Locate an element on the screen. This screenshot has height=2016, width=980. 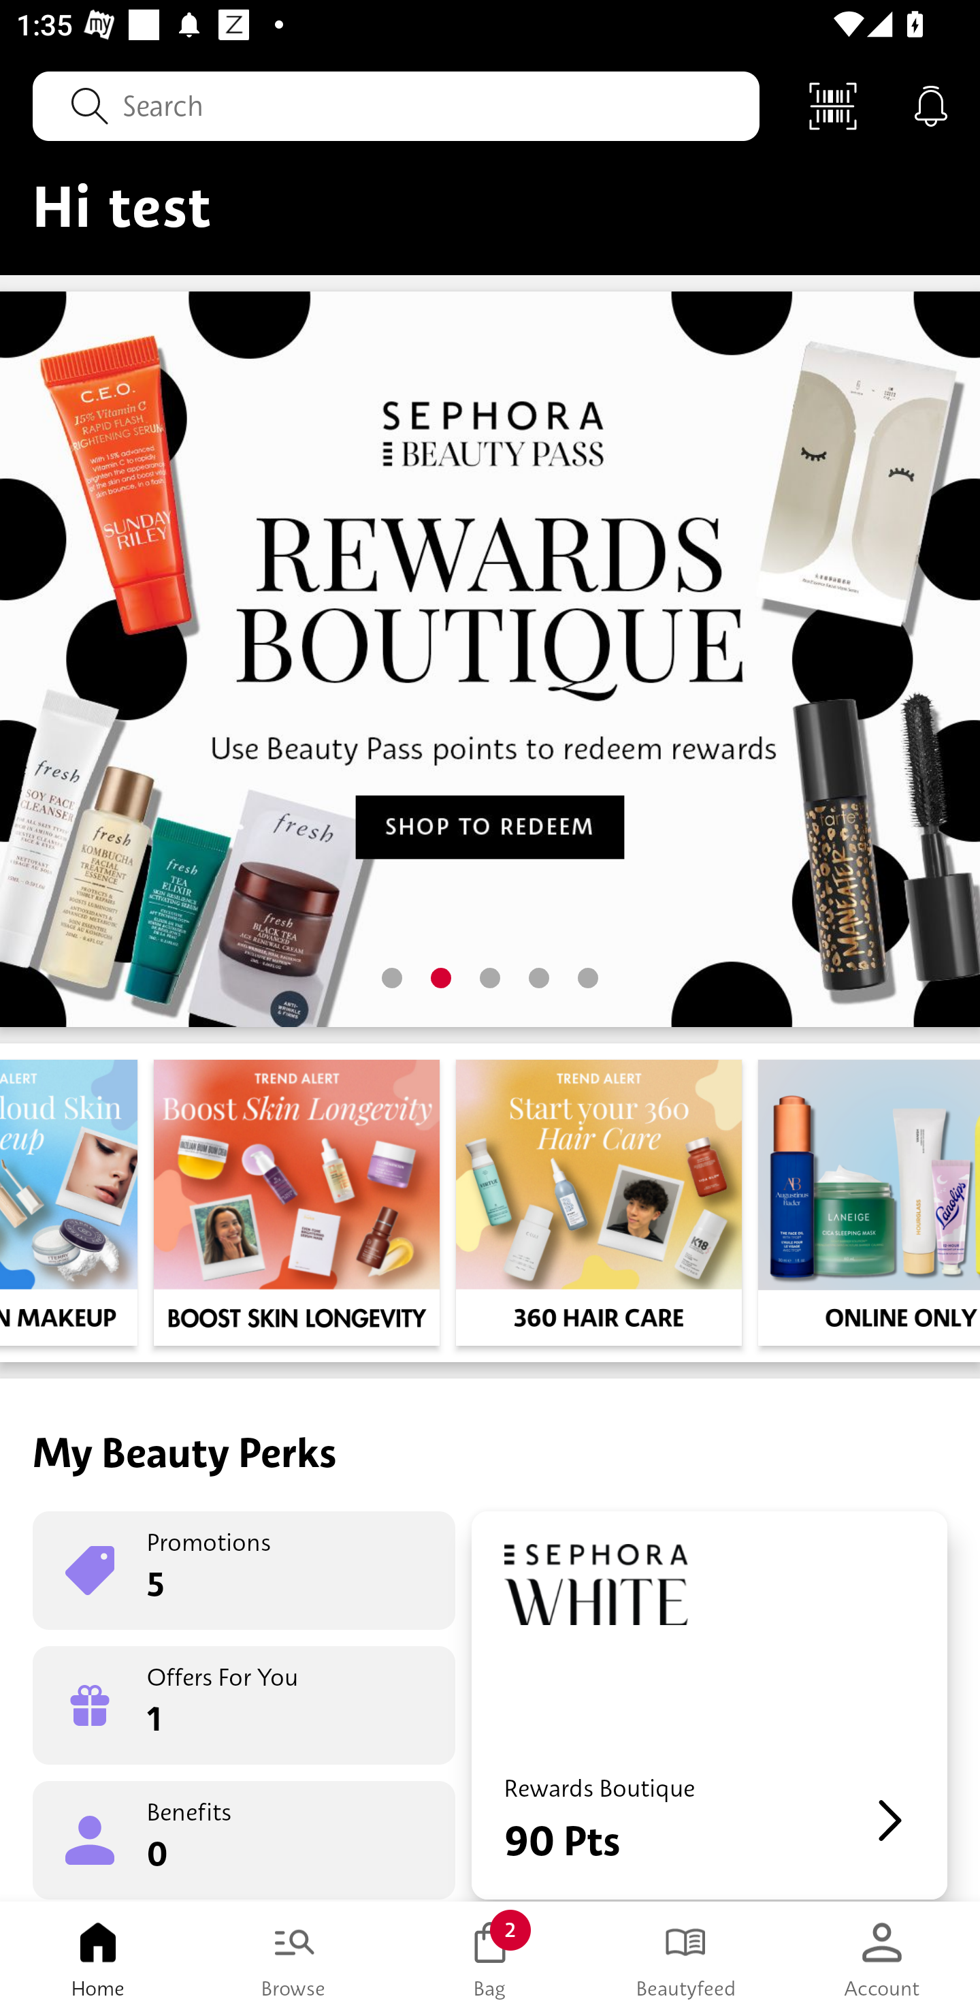
Beautyfeed is located at coordinates (686, 1959).